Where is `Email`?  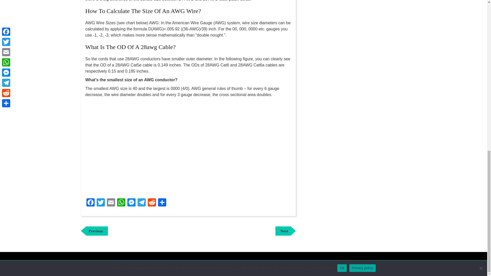 Email is located at coordinates (111, 203).